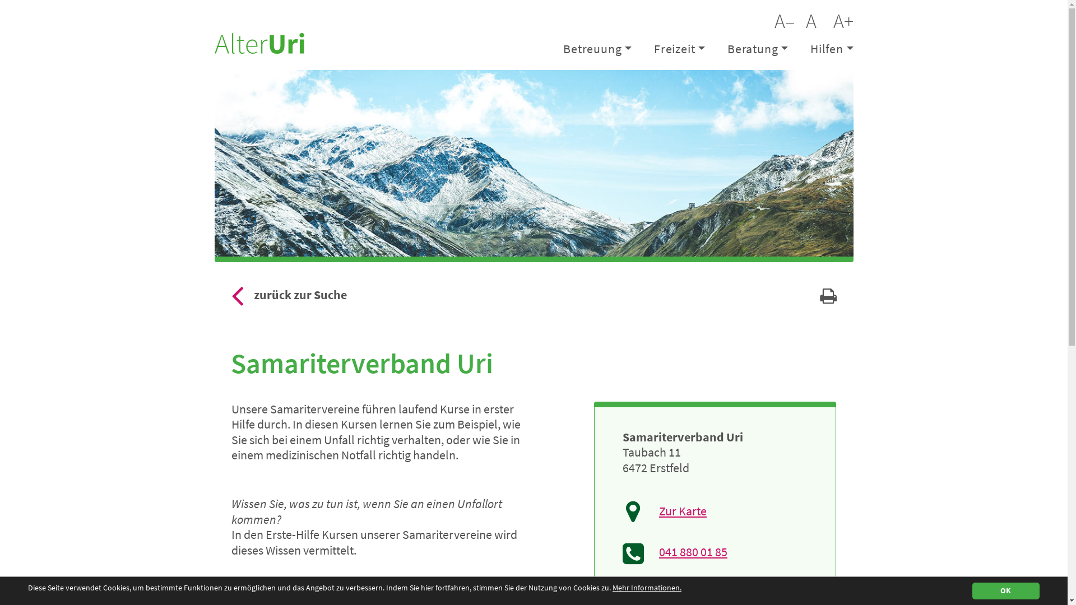 The height and width of the screenshot is (605, 1076). What do you see at coordinates (679, 49) in the screenshot?
I see `Freizeit` at bounding box center [679, 49].